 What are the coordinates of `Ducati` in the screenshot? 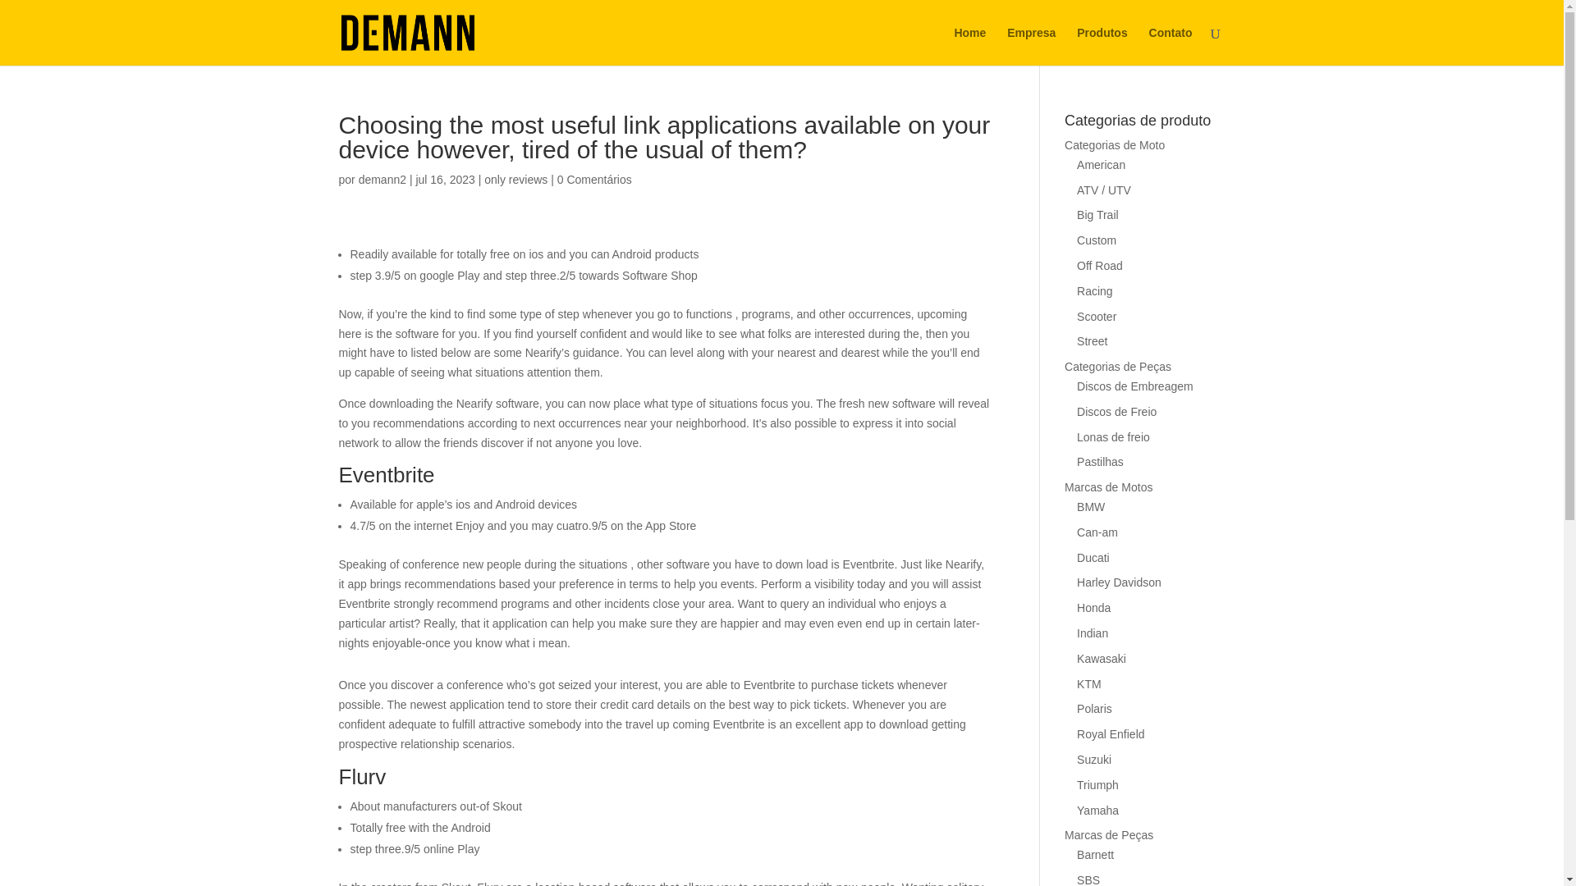 It's located at (1093, 557).